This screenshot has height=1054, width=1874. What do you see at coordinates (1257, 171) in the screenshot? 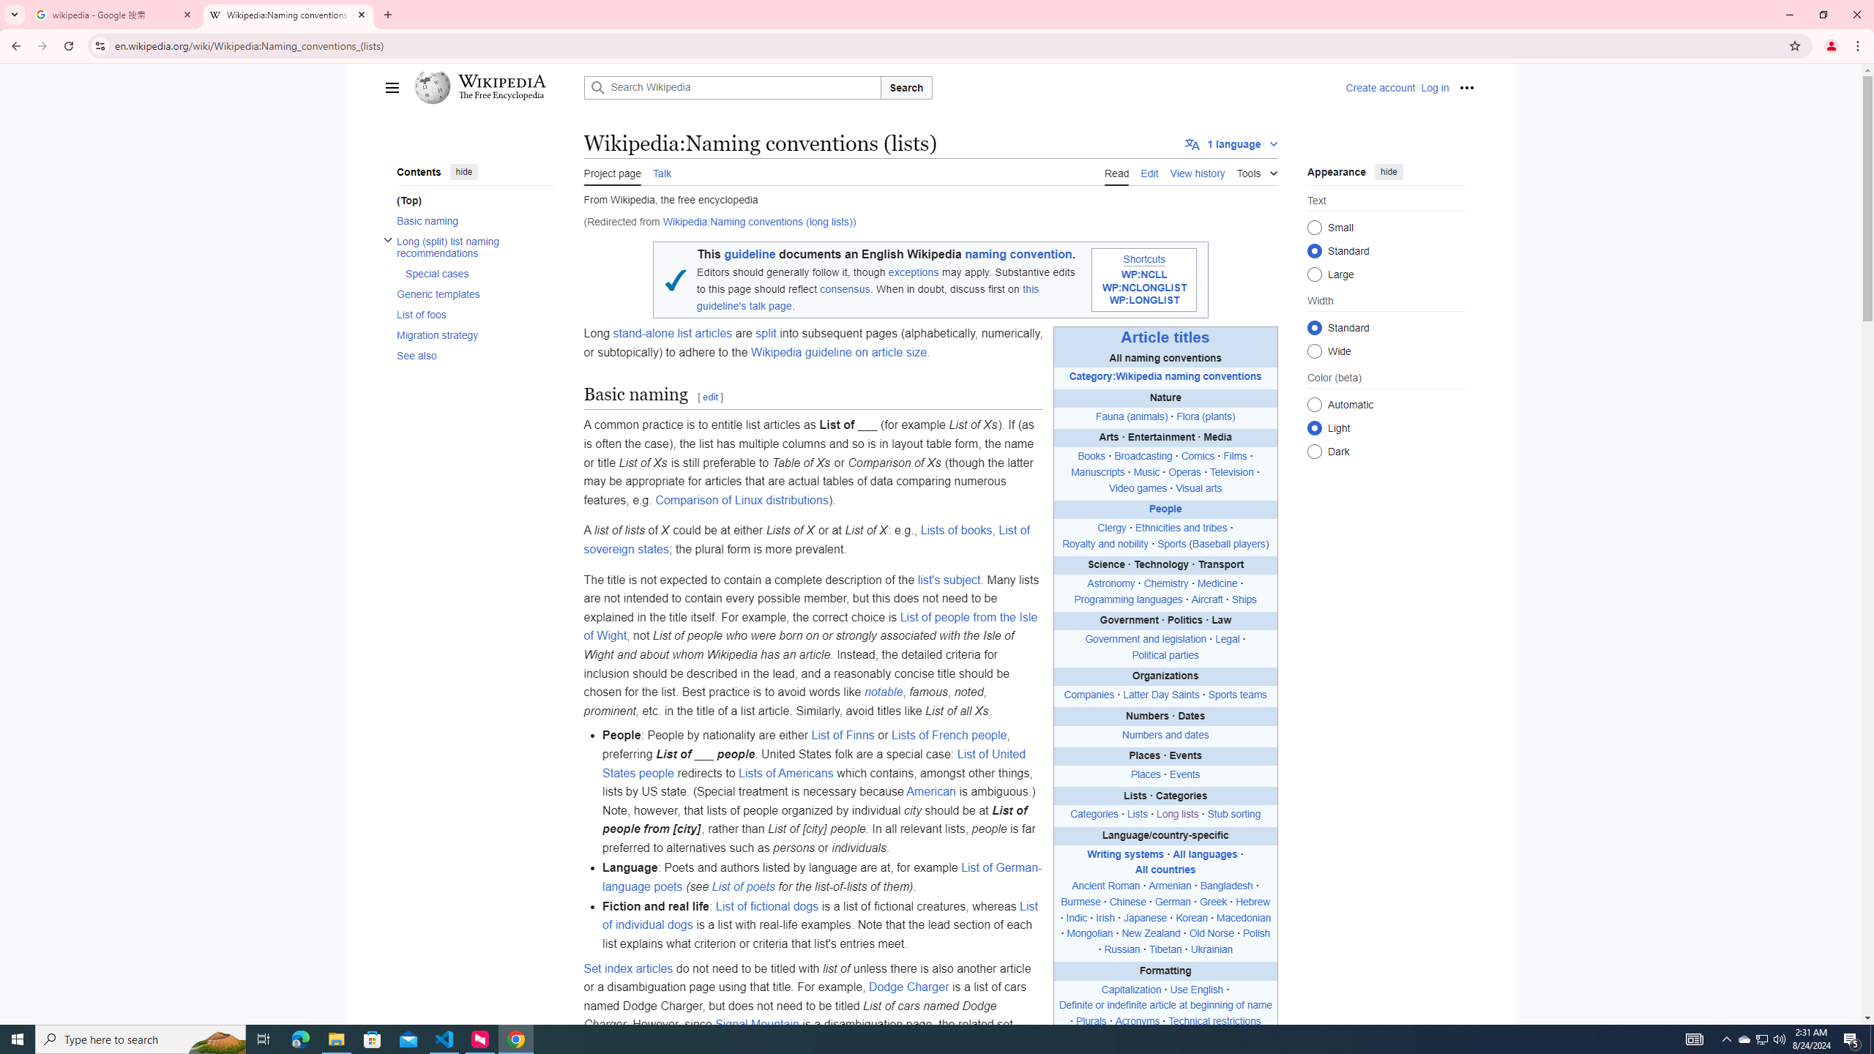
I see `Tools` at bounding box center [1257, 171].